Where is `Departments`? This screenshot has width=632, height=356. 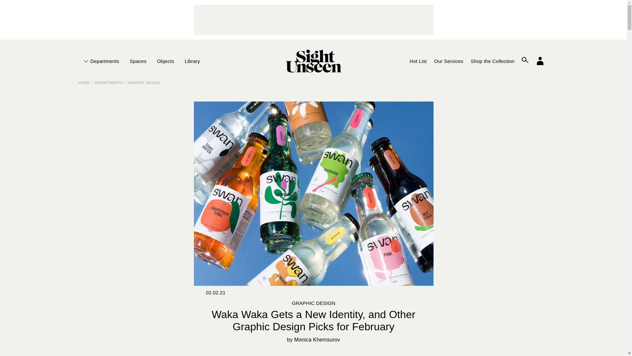
Departments is located at coordinates (103, 61).